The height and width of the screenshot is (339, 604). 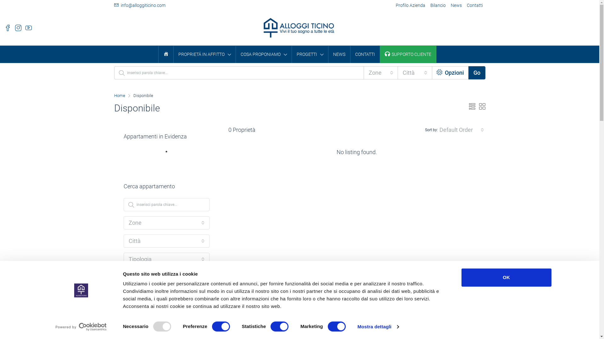 I want to click on HOME, so click(x=166, y=54).